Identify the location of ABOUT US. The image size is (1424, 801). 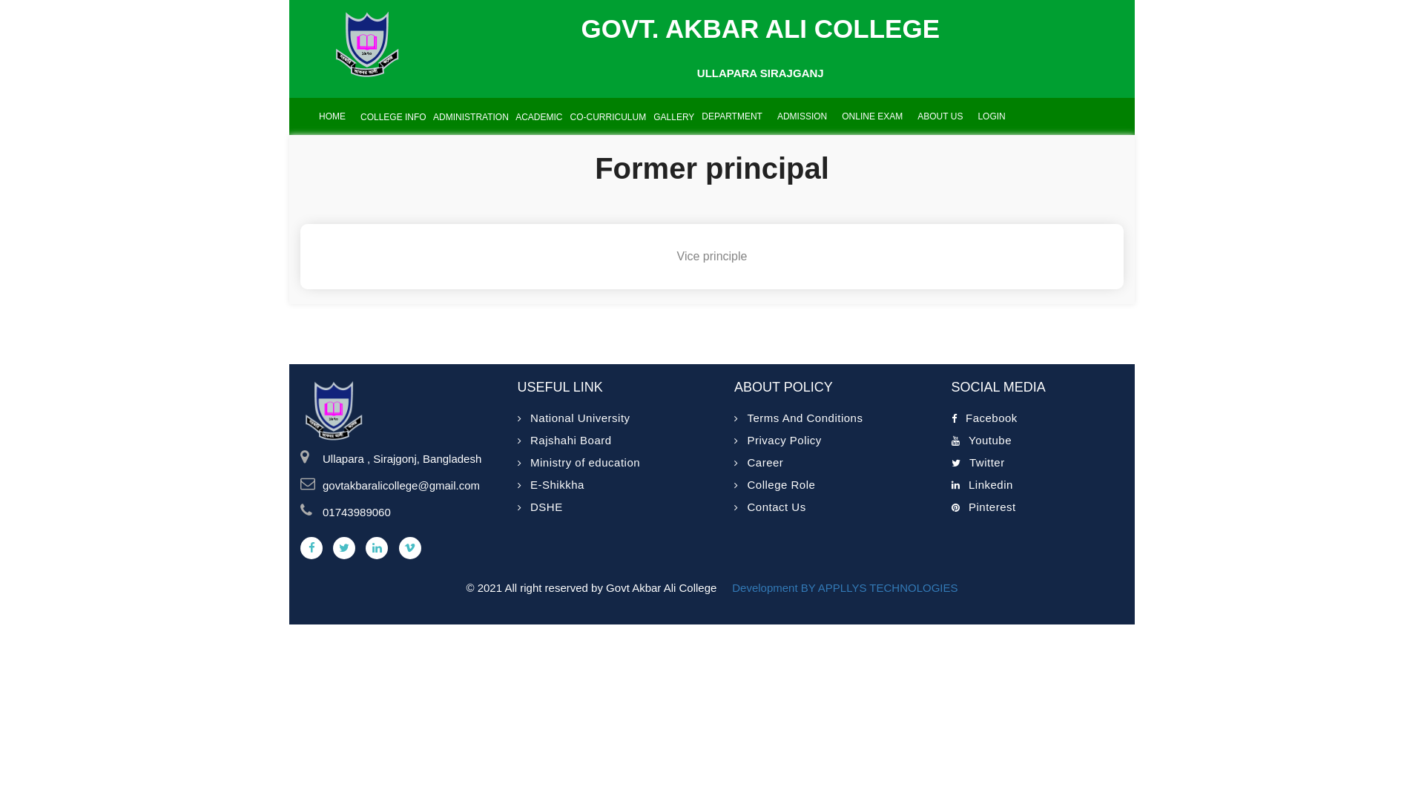
(940, 116).